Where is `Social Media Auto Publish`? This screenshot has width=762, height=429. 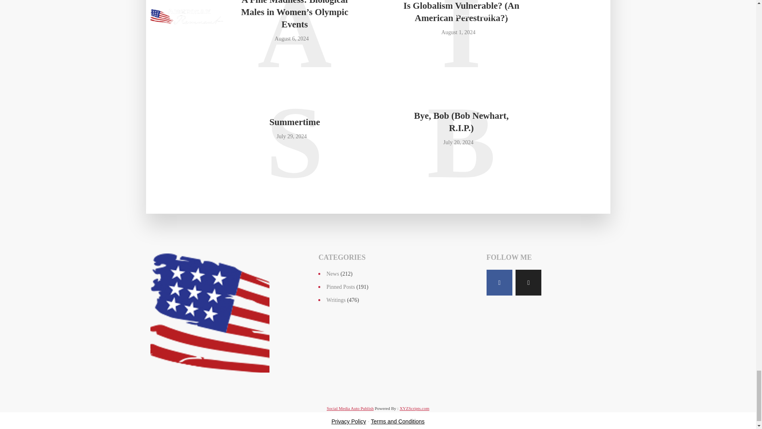
Social Media Auto Publish is located at coordinates (350, 408).